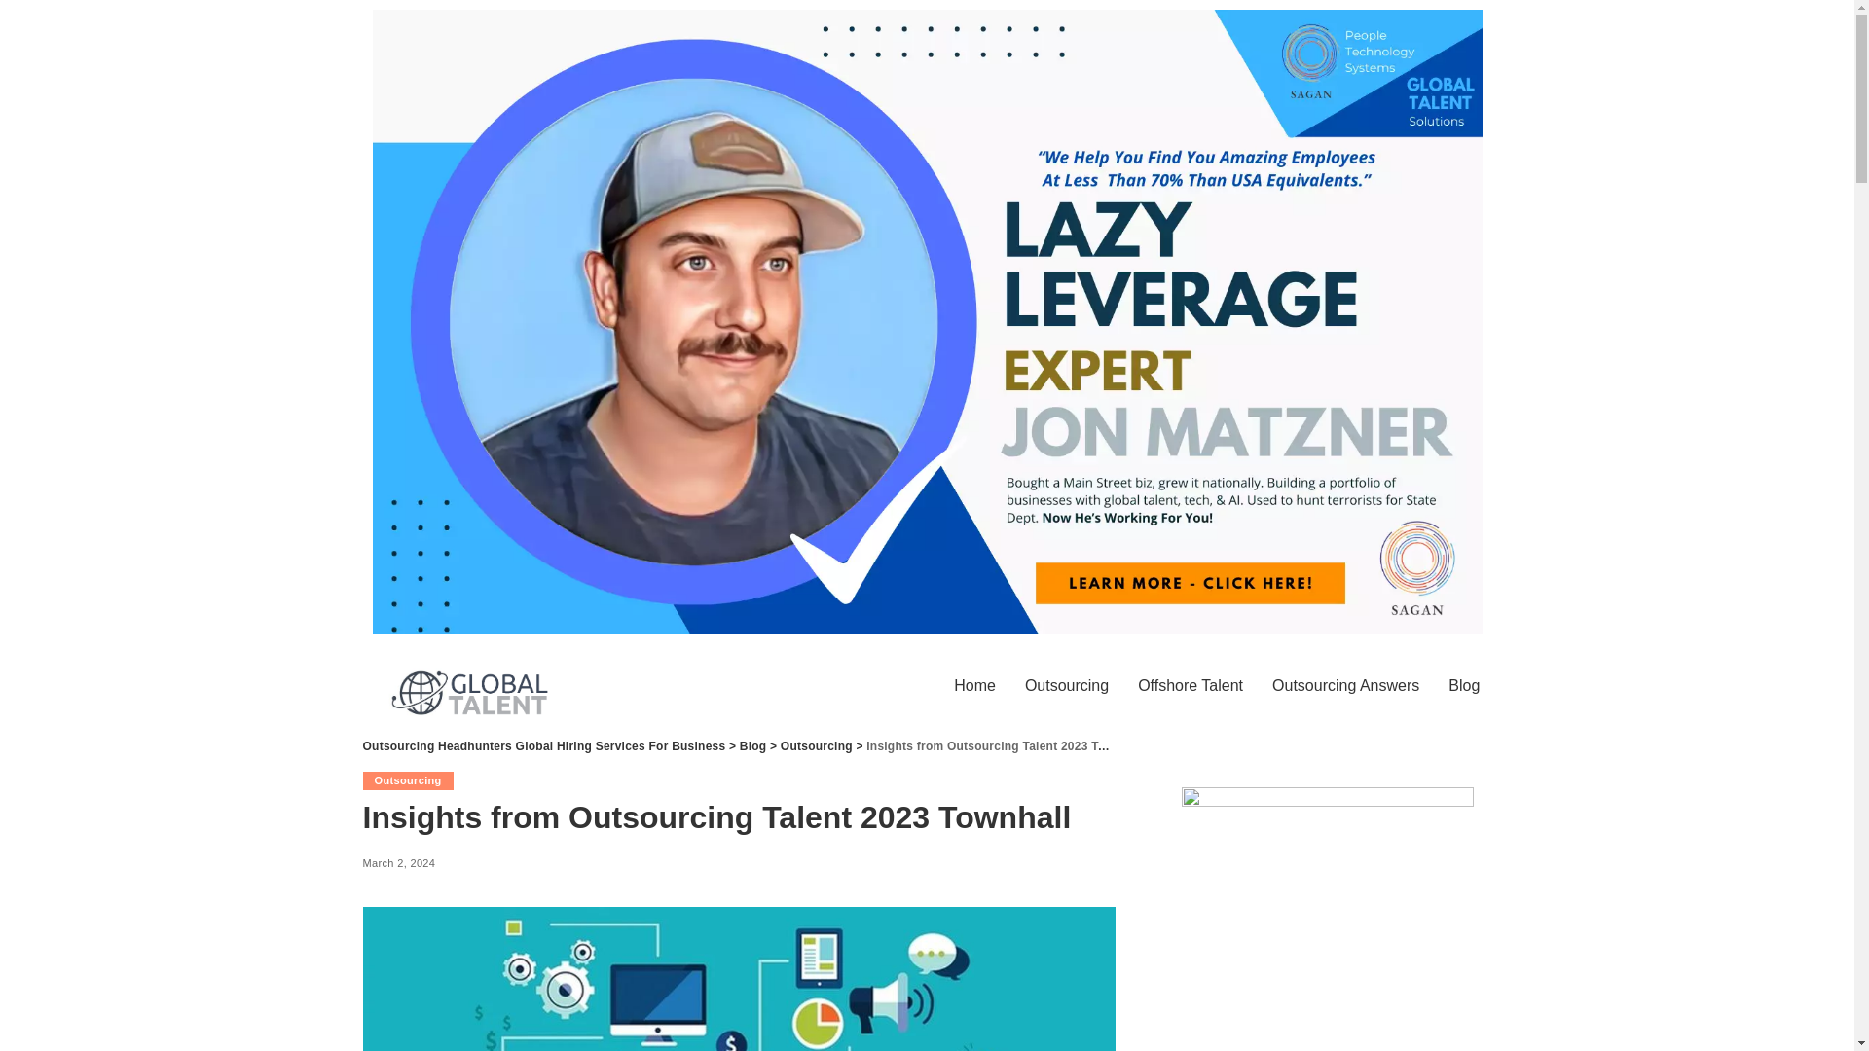 The image size is (1869, 1051). Describe the element at coordinates (816, 746) in the screenshot. I see `Outsourcing` at that location.